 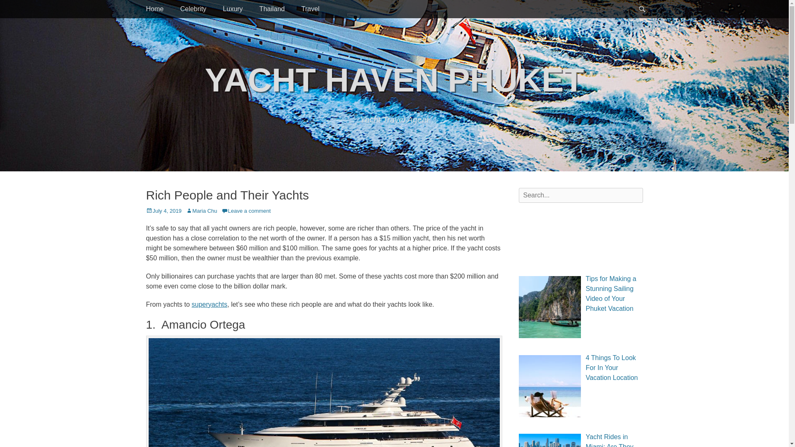 What do you see at coordinates (311, 9) in the screenshot?
I see `Travel` at bounding box center [311, 9].